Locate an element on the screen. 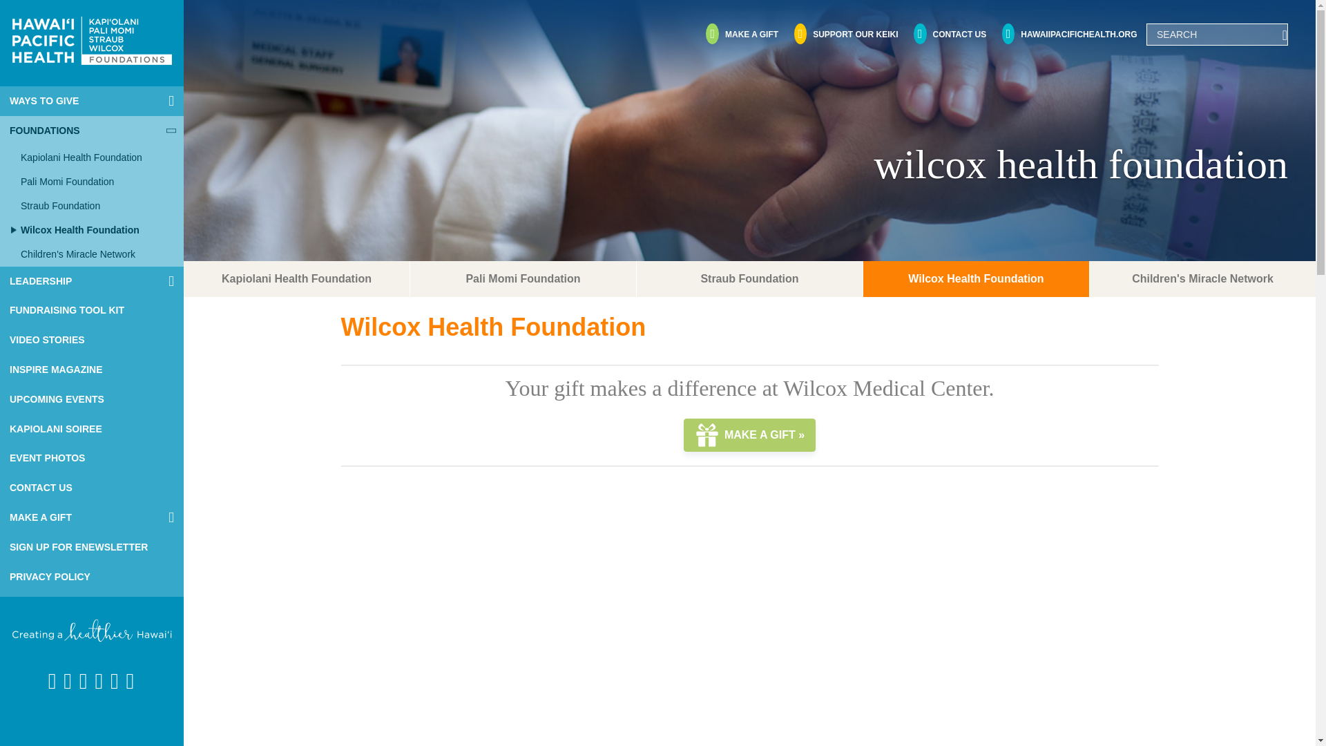 This screenshot has height=746, width=1326. Wilcox Health Foundation is located at coordinates (97, 231).